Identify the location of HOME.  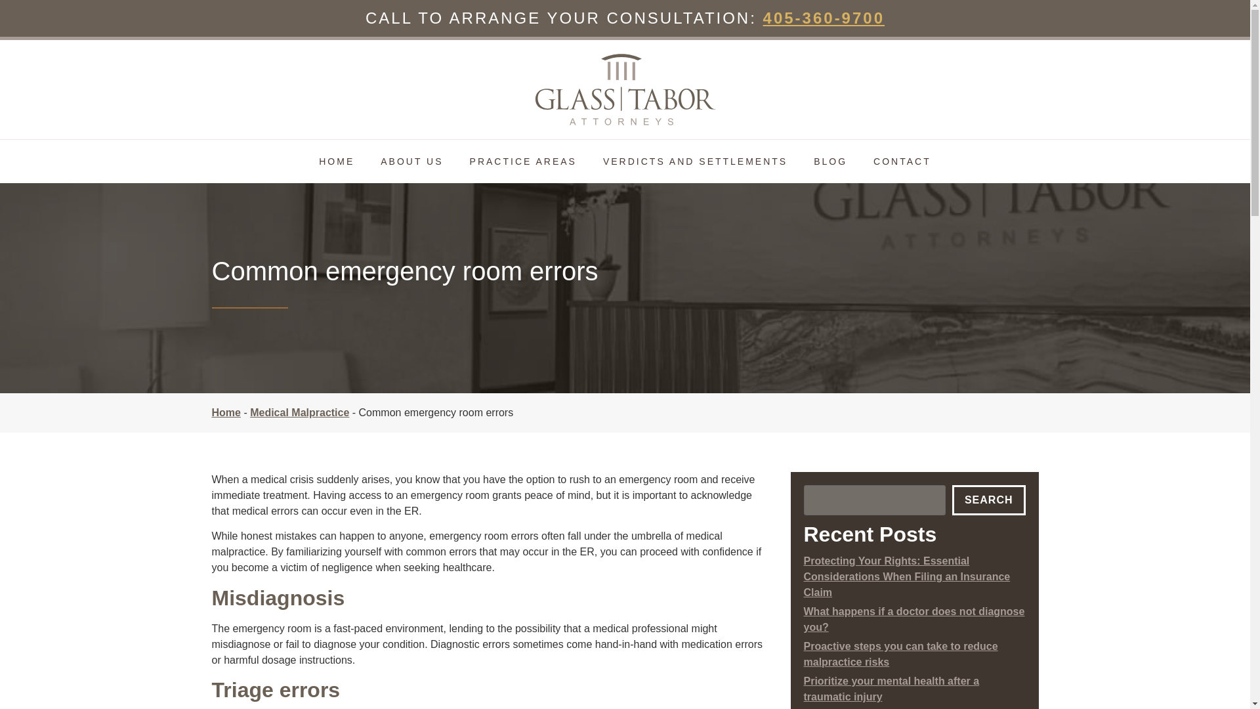
(337, 161).